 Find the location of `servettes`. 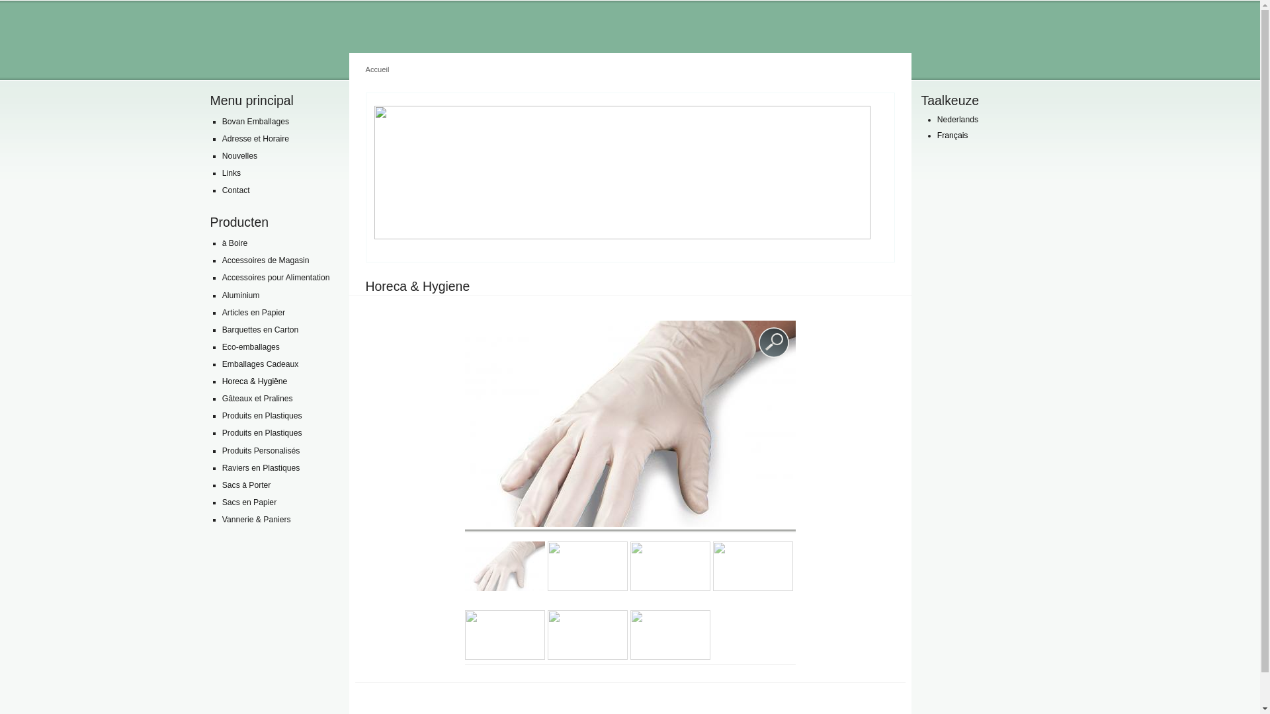

servettes is located at coordinates (504, 635).